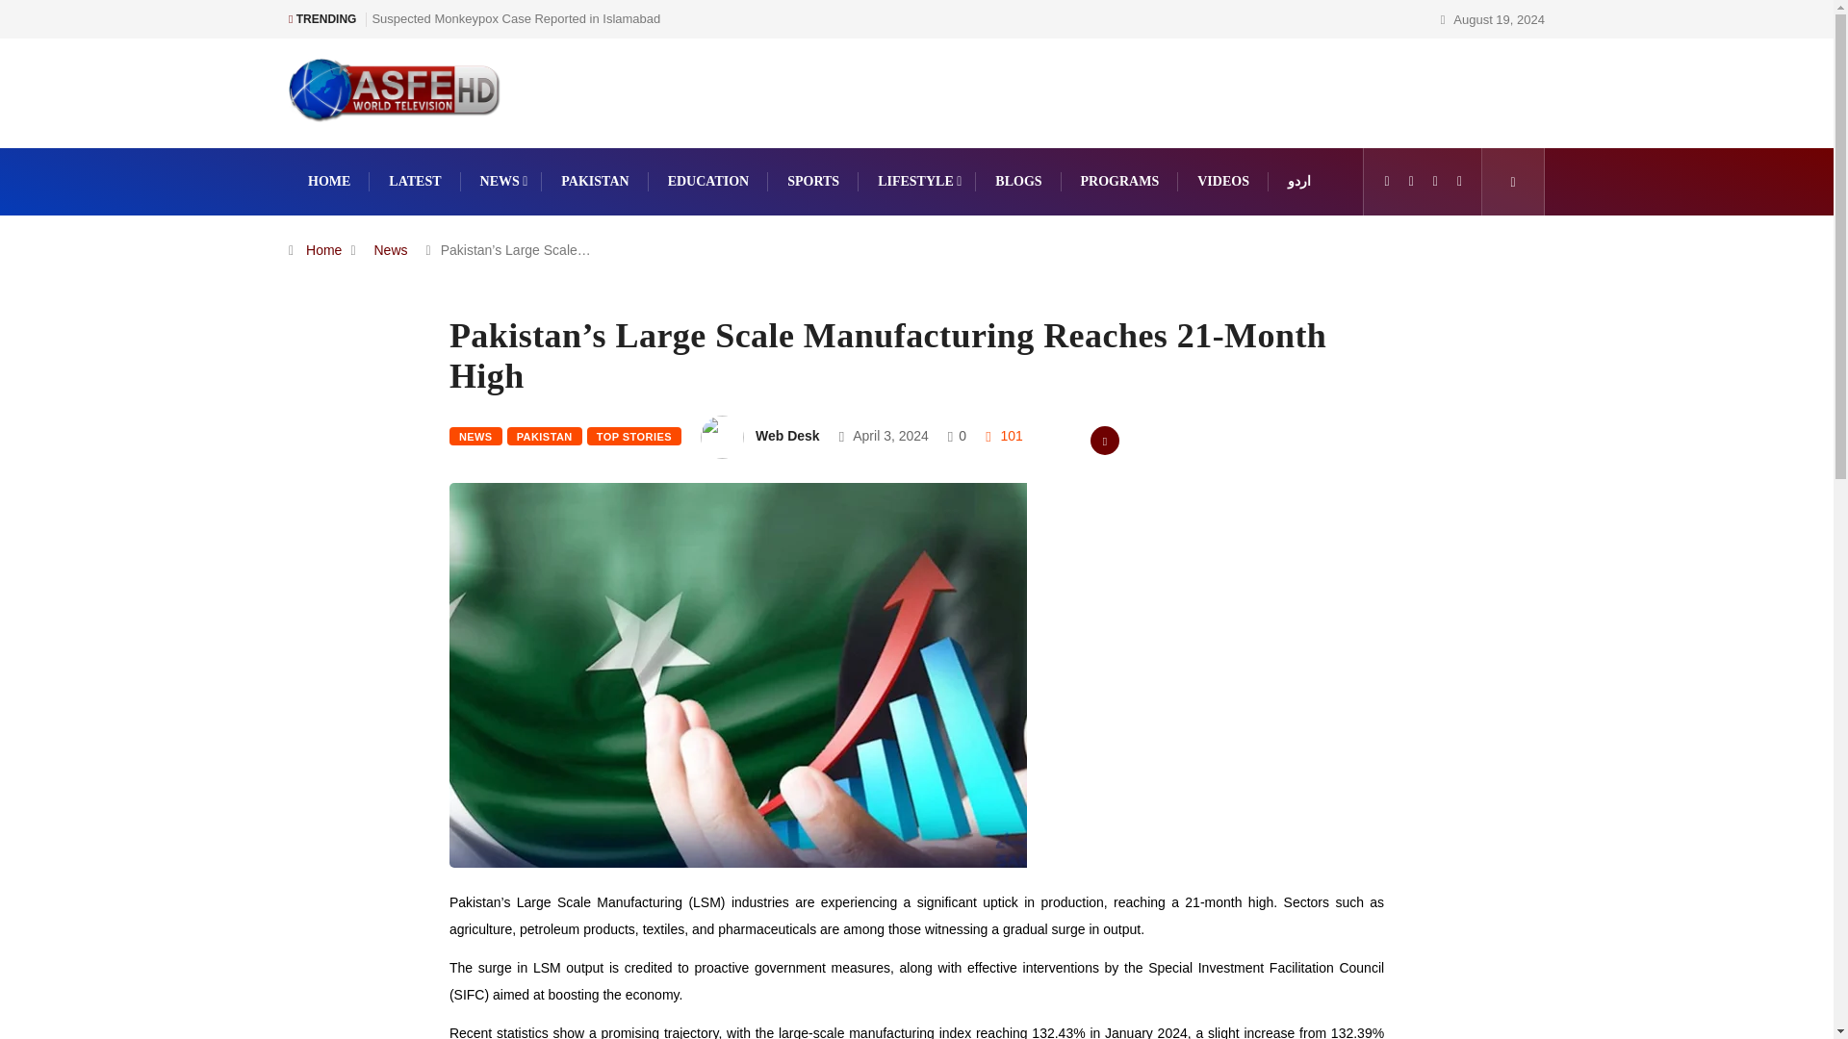 This screenshot has height=1039, width=1848. I want to click on Suspected Monkeypox Case Reported in Islamabad, so click(515, 18).